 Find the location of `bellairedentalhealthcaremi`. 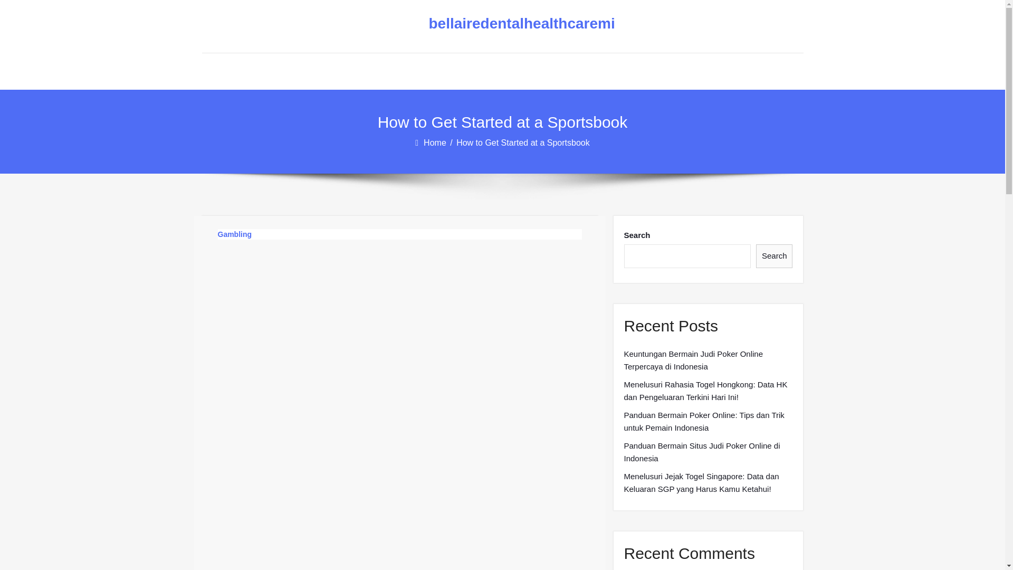

bellairedentalhealthcaremi is located at coordinates (494, 24).